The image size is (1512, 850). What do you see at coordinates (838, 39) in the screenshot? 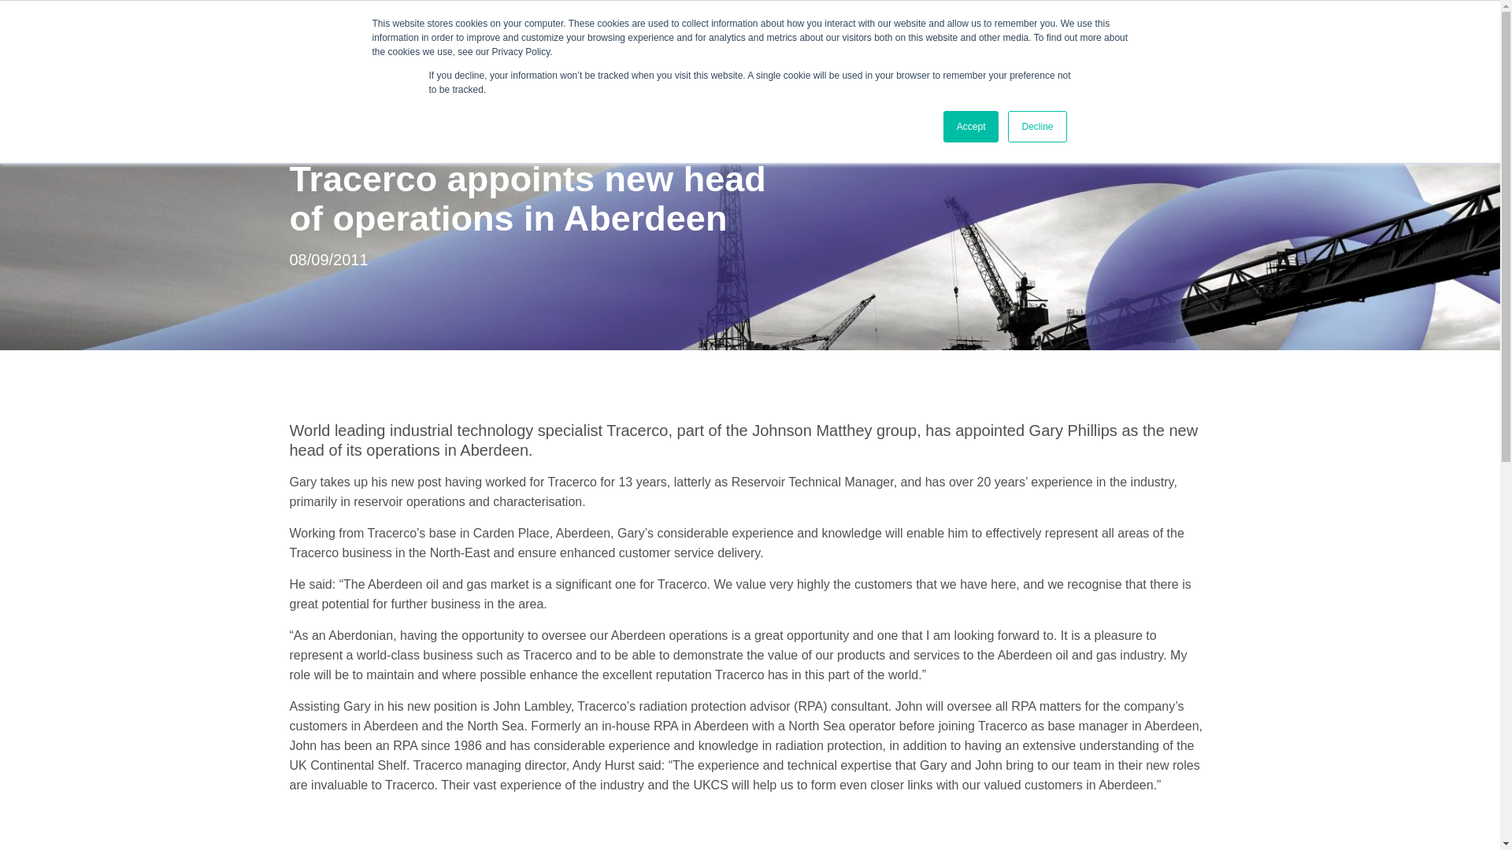
I see `Connect with us` at bounding box center [838, 39].